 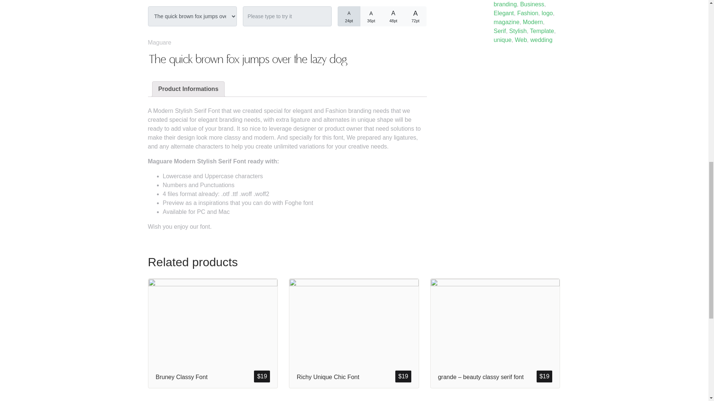 What do you see at coordinates (518, 30) in the screenshot?
I see `Stylish` at bounding box center [518, 30].